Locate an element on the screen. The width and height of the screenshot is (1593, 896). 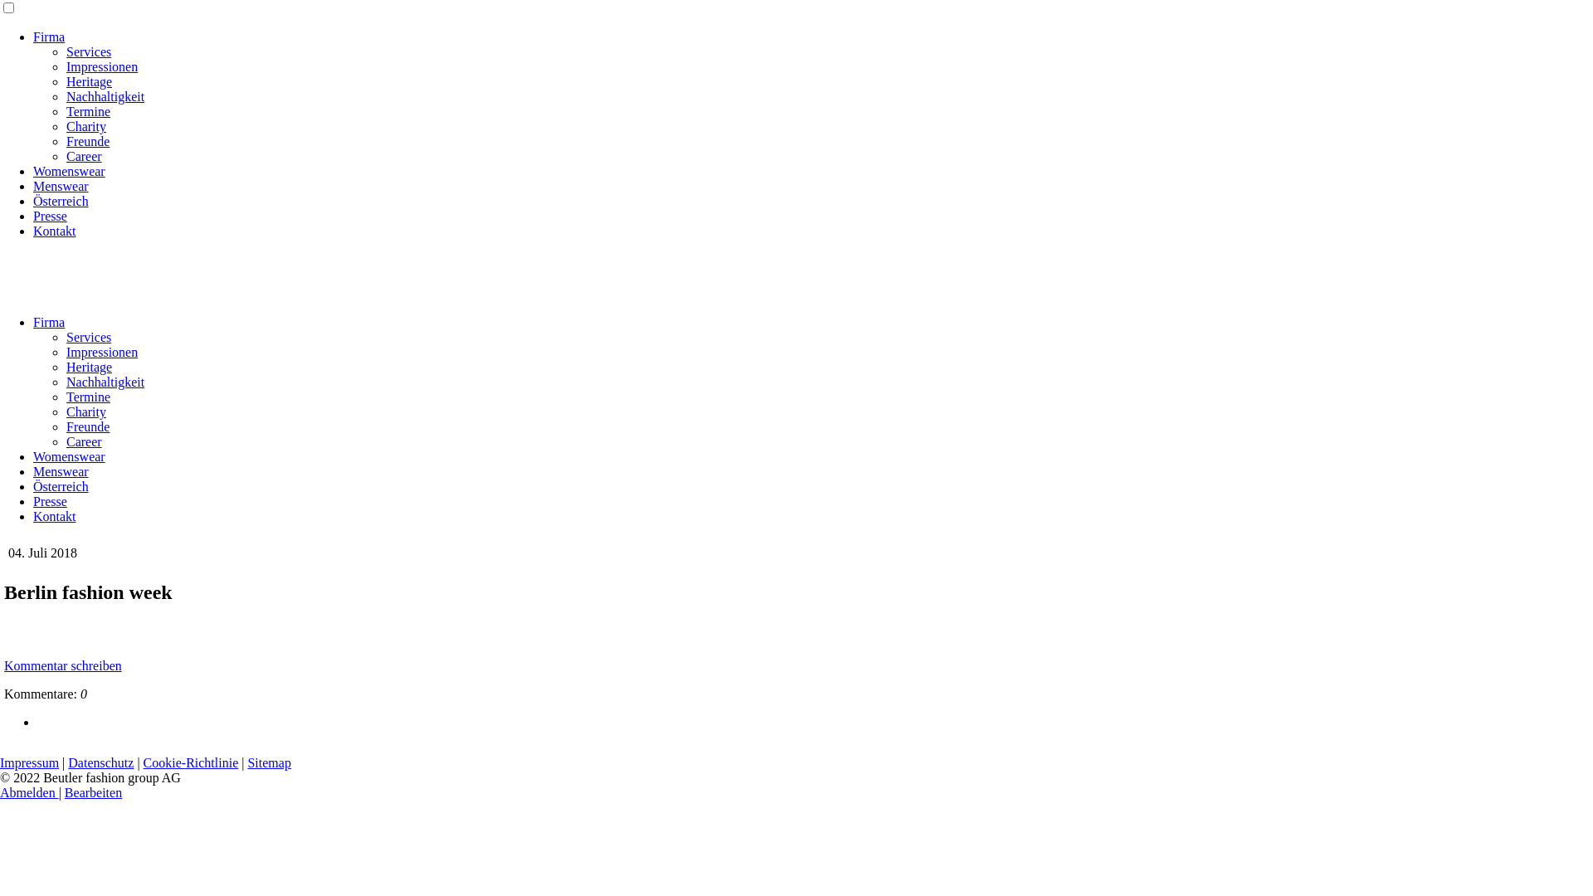
Services is located at coordinates (89, 51).